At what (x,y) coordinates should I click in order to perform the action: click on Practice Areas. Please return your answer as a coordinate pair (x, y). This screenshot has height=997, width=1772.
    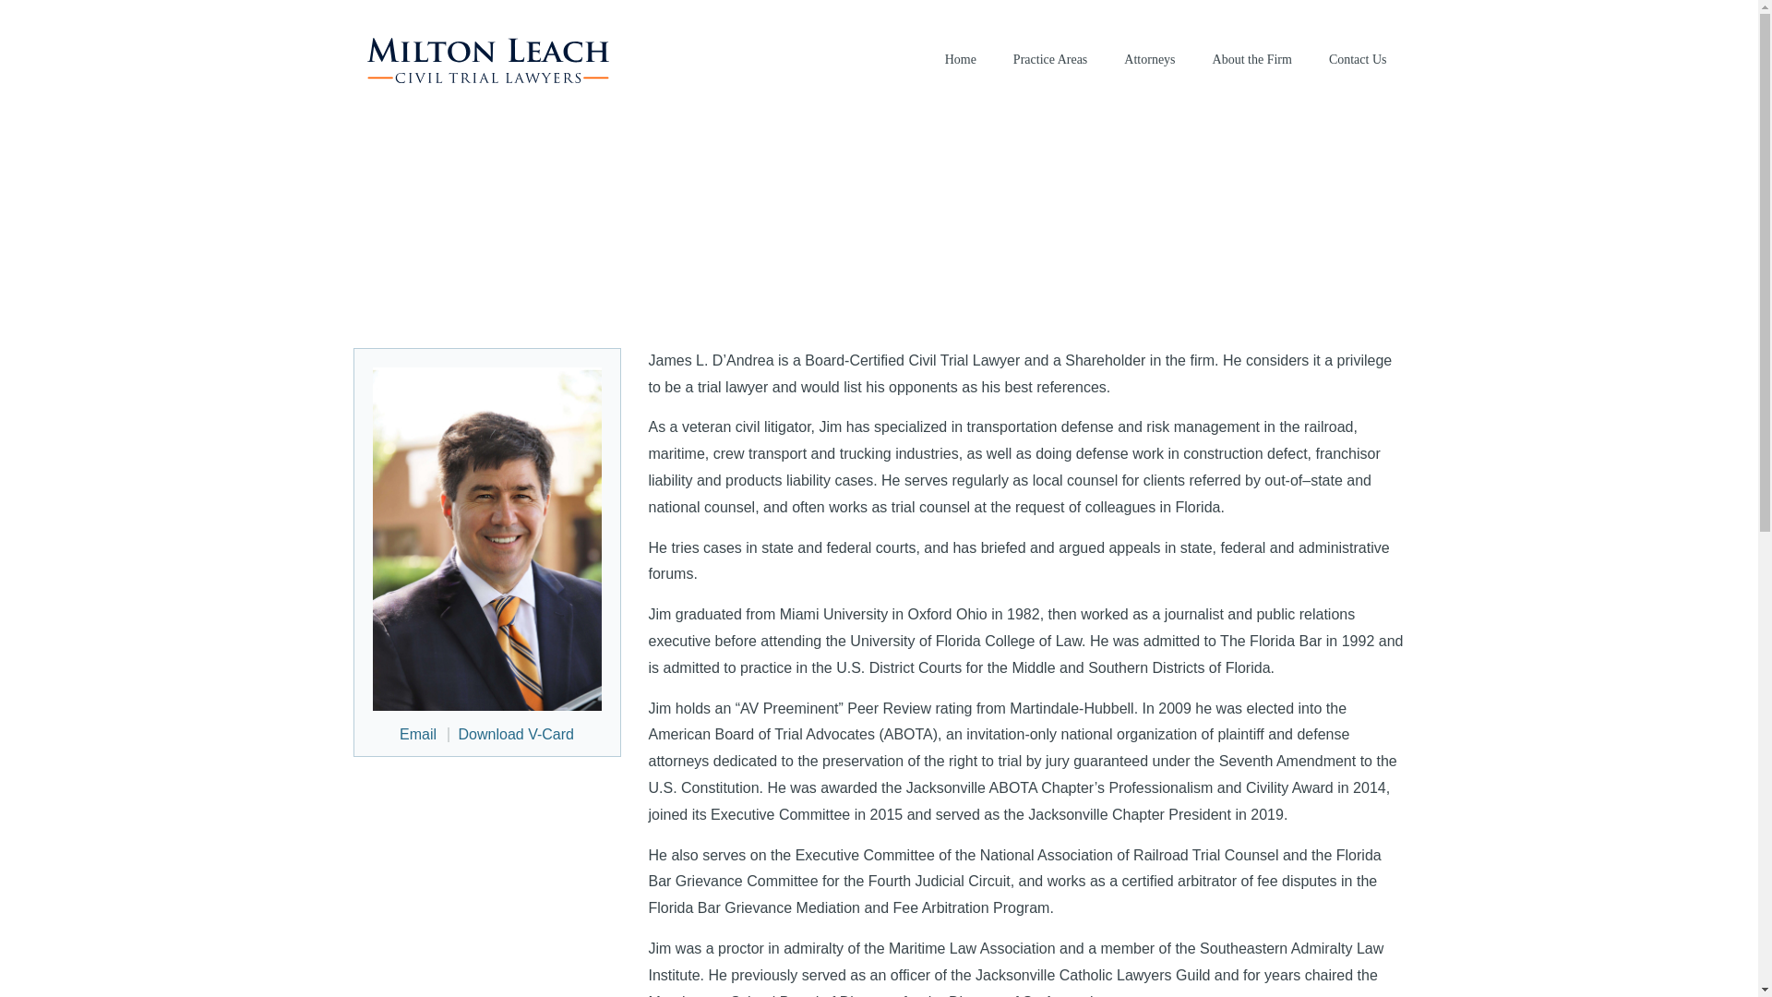
    Looking at the image, I should click on (1049, 59).